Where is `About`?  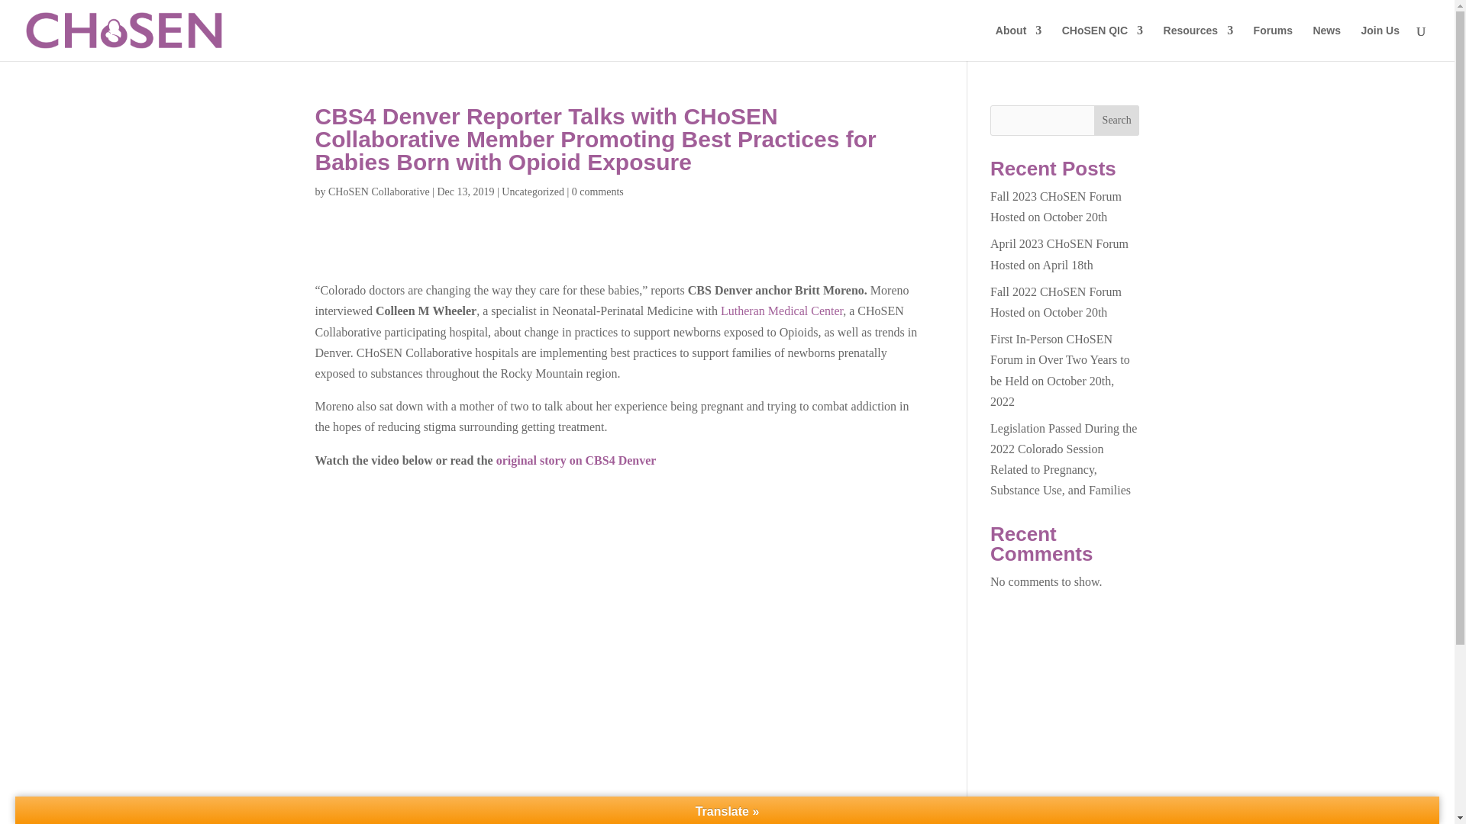 About is located at coordinates (1018, 43).